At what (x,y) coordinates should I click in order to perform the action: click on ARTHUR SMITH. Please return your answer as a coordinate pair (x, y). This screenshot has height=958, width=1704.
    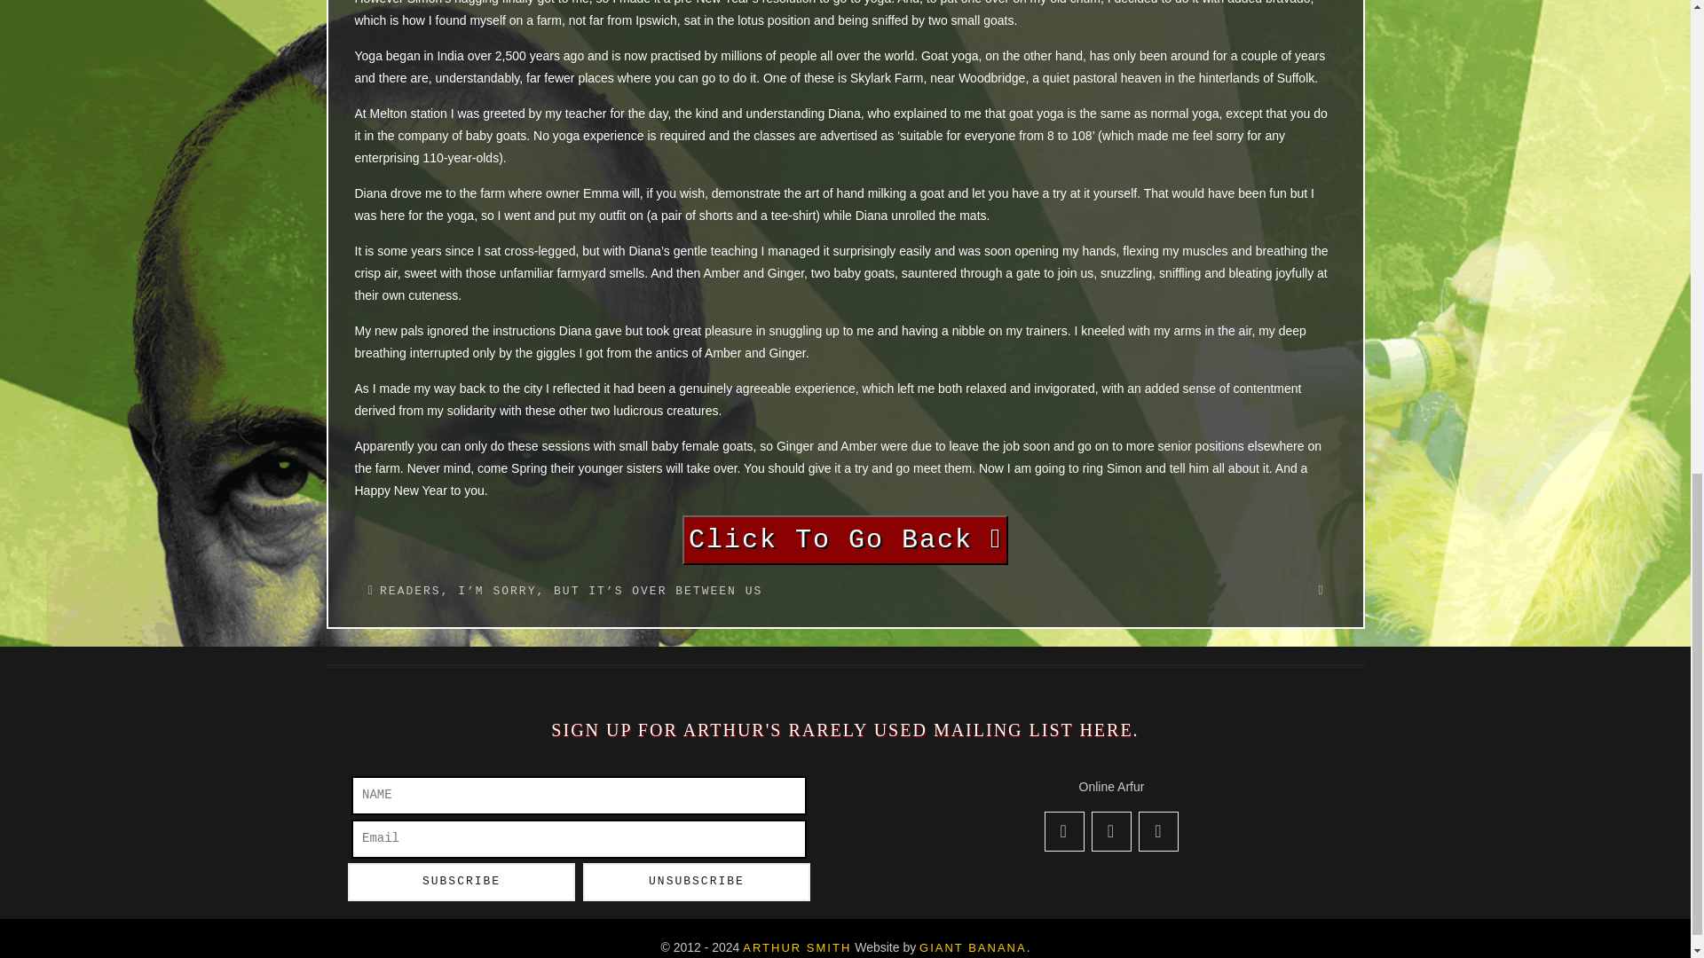
    Looking at the image, I should click on (797, 947).